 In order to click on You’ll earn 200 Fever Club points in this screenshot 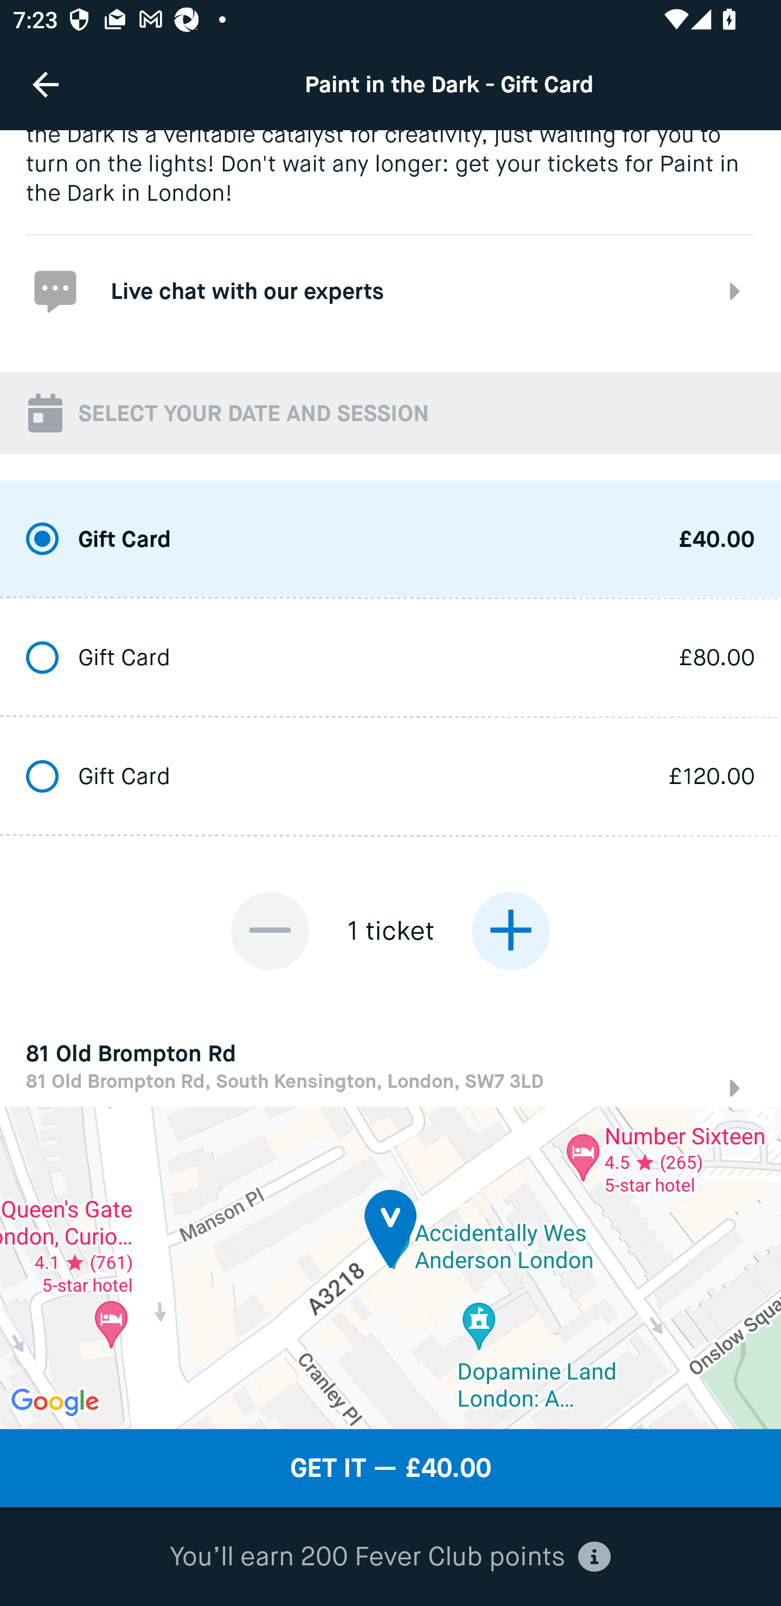, I will do `click(390, 1557)`.